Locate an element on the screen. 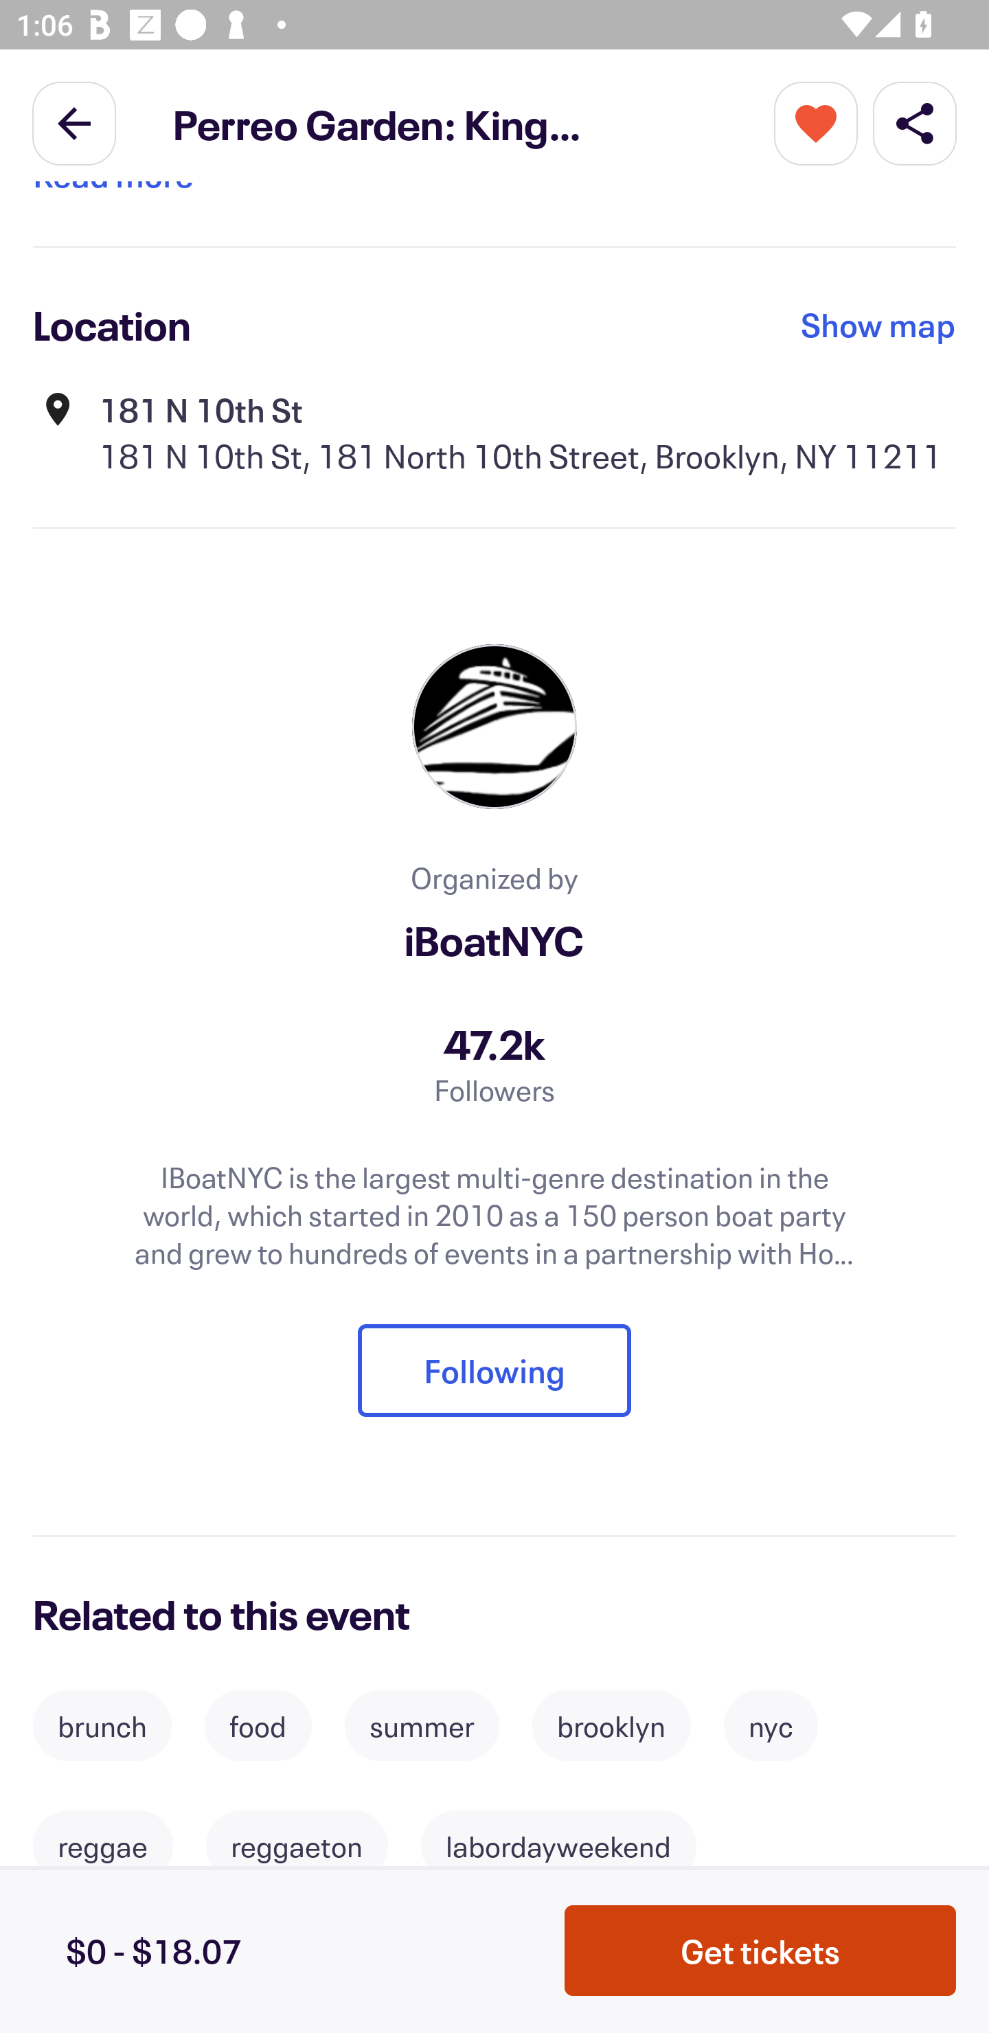 Image resolution: width=989 pixels, height=2033 pixels. labordayweekend is located at coordinates (558, 1845).